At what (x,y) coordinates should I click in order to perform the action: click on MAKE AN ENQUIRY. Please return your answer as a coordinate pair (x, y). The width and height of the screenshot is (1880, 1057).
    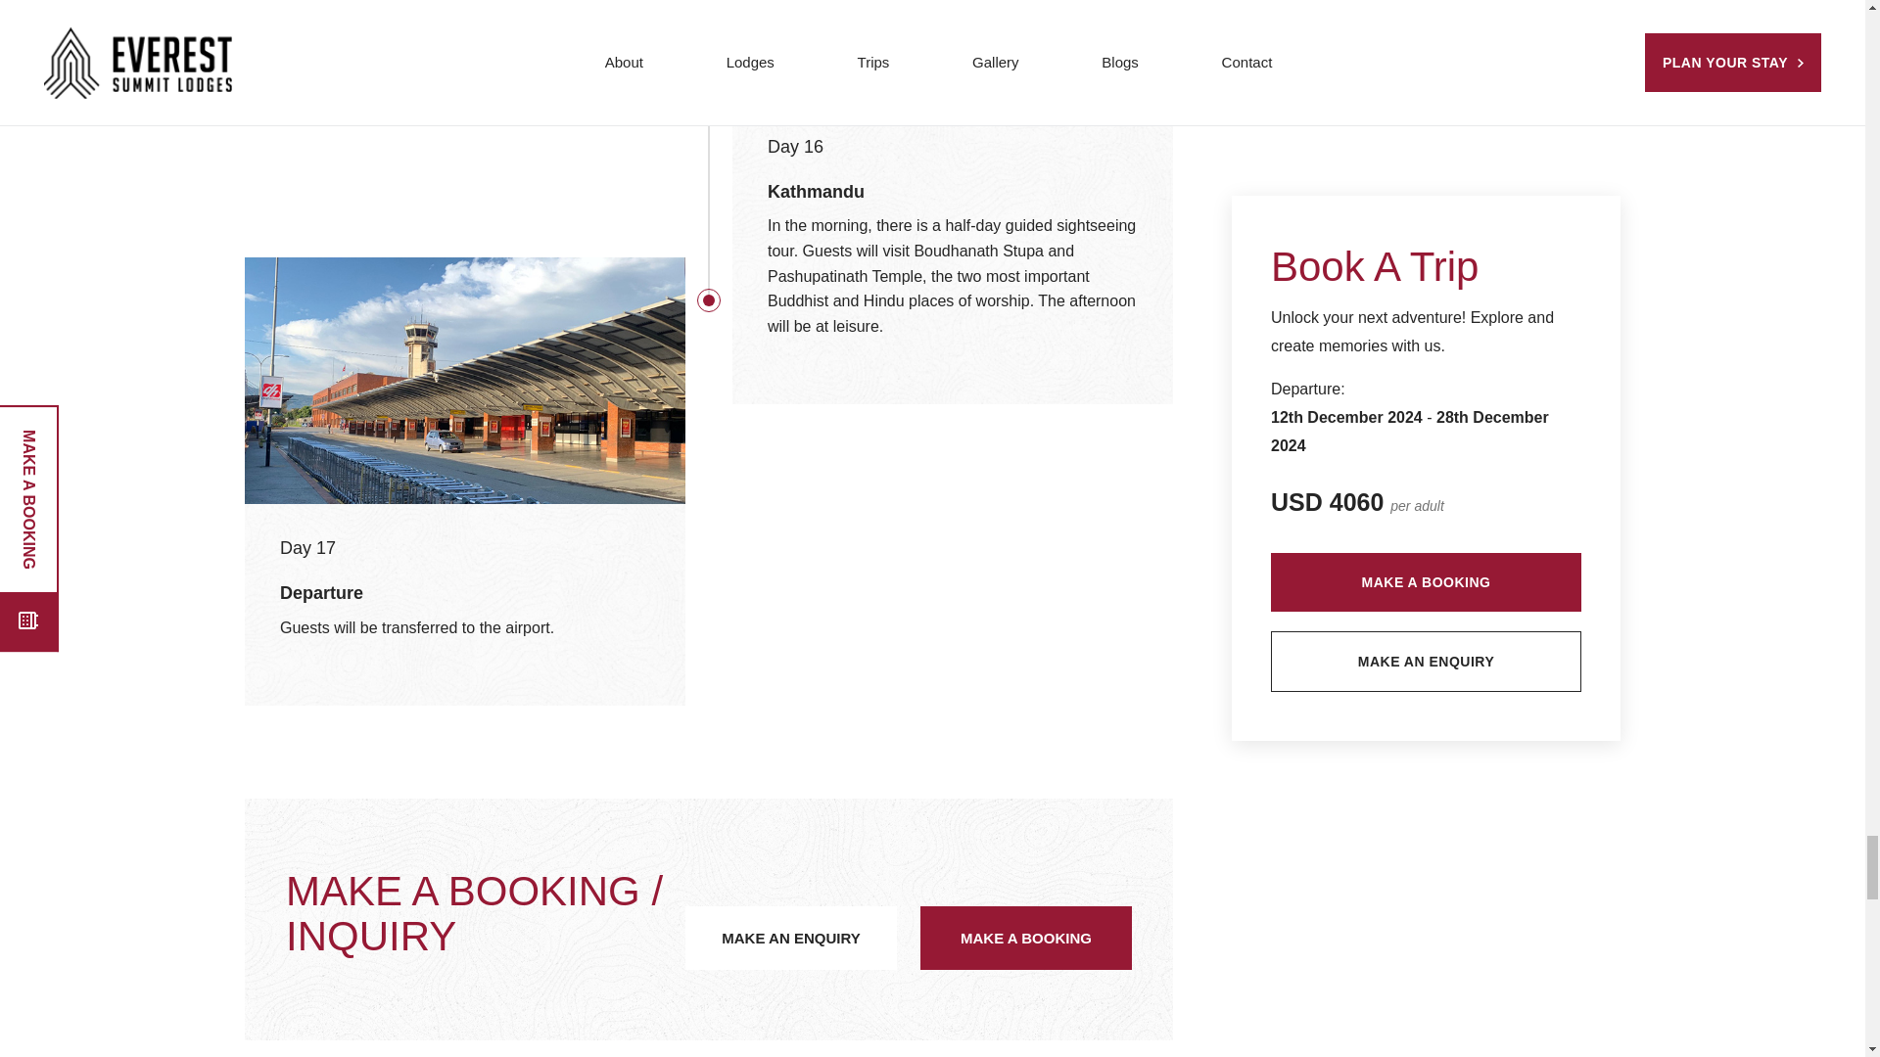
    Looking at the image, I should click on (791, 938).